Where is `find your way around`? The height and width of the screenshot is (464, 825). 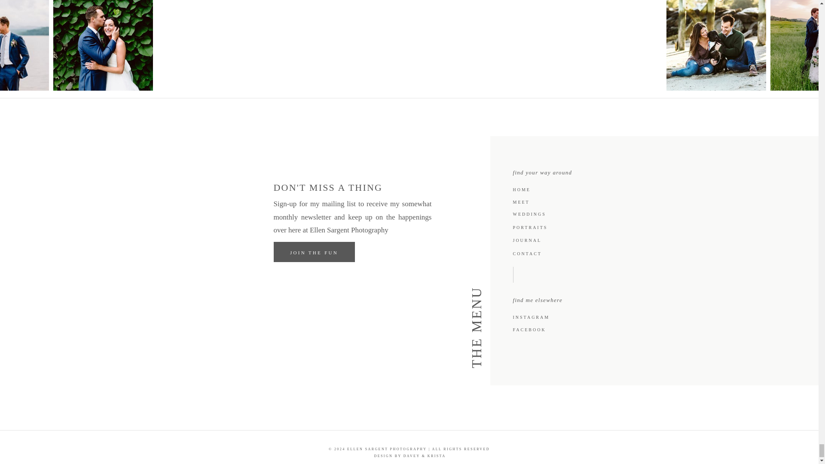
find your way around is located at coordinates (561, 170).